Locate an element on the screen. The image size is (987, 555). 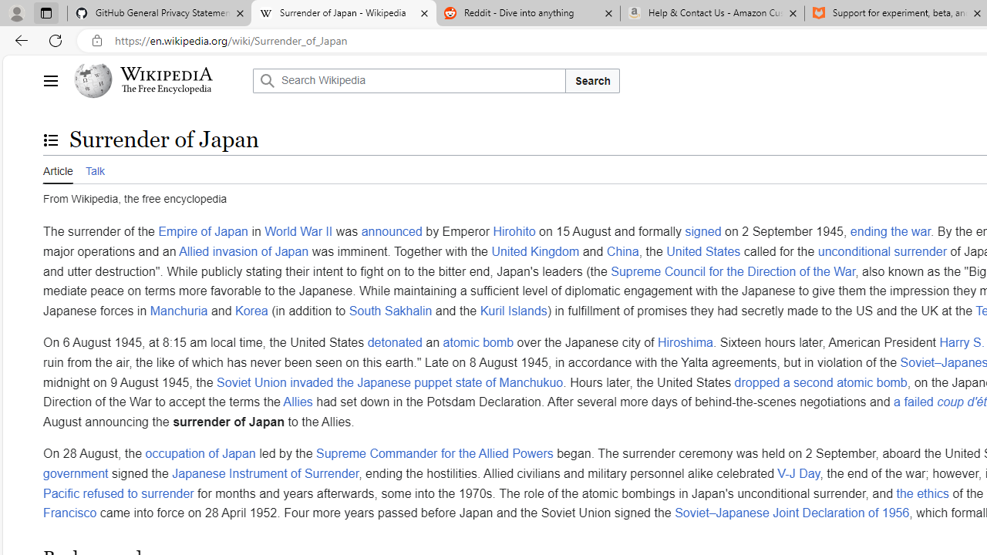
Supreme Council for the Direction of the War is located at coordinates (733, 271).